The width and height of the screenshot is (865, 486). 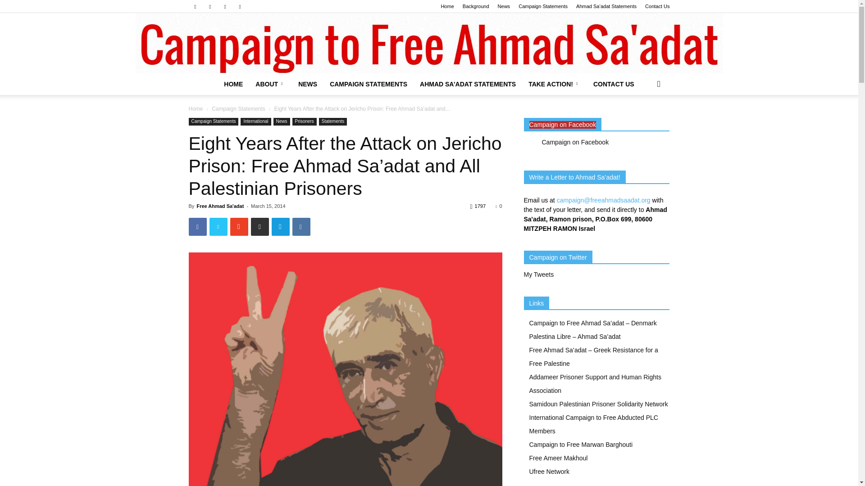 What do you see at coordinates (239, 109) in the screenshot?
I see `View all posts in Campaign Statements` at bounding box center [239, 109].